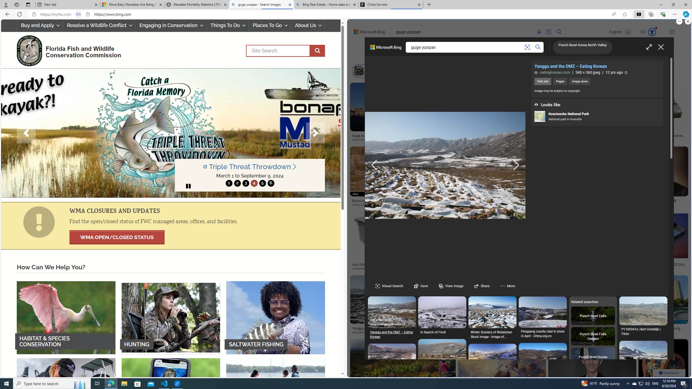 The width and height of the screenshot is (692, 389). I want to click on Microsoft Bing, Back to Bing search, so click(385, 49).